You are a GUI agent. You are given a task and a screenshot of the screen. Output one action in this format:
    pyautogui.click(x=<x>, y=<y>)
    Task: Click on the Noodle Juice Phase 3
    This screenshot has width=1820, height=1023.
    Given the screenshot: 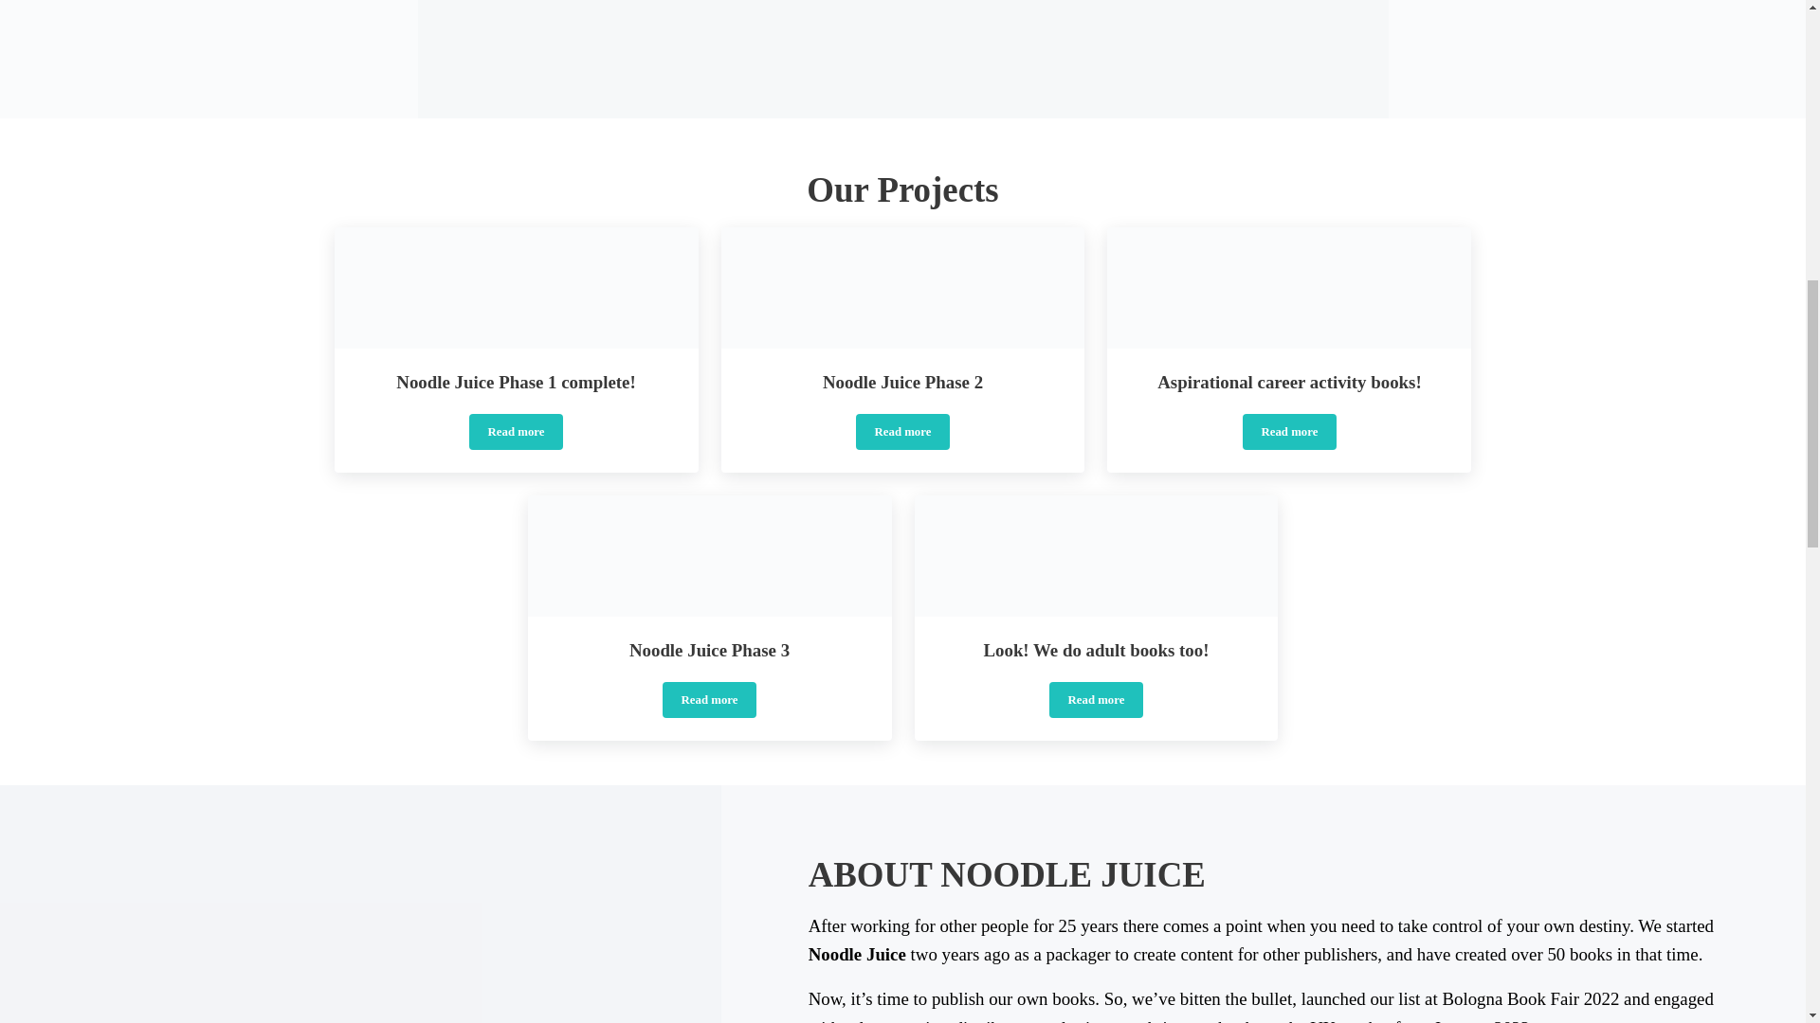 What is the action you would take?
    pyautogui.click(x=1290, y=432)
    